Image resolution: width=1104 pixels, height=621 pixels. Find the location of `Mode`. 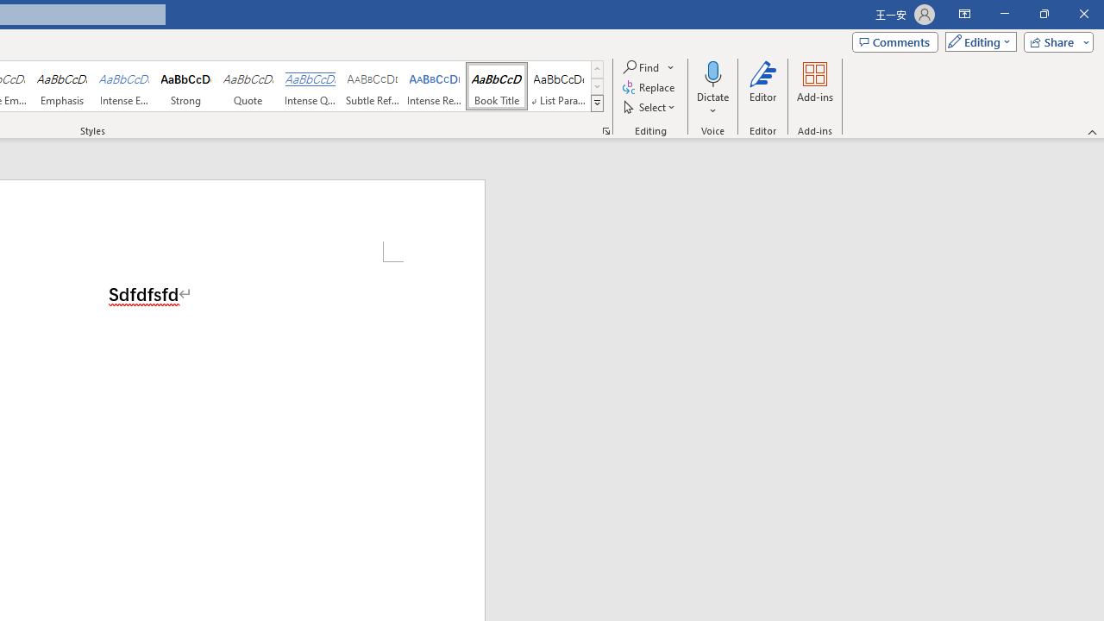

Mode is located at coordinates (977, 41).